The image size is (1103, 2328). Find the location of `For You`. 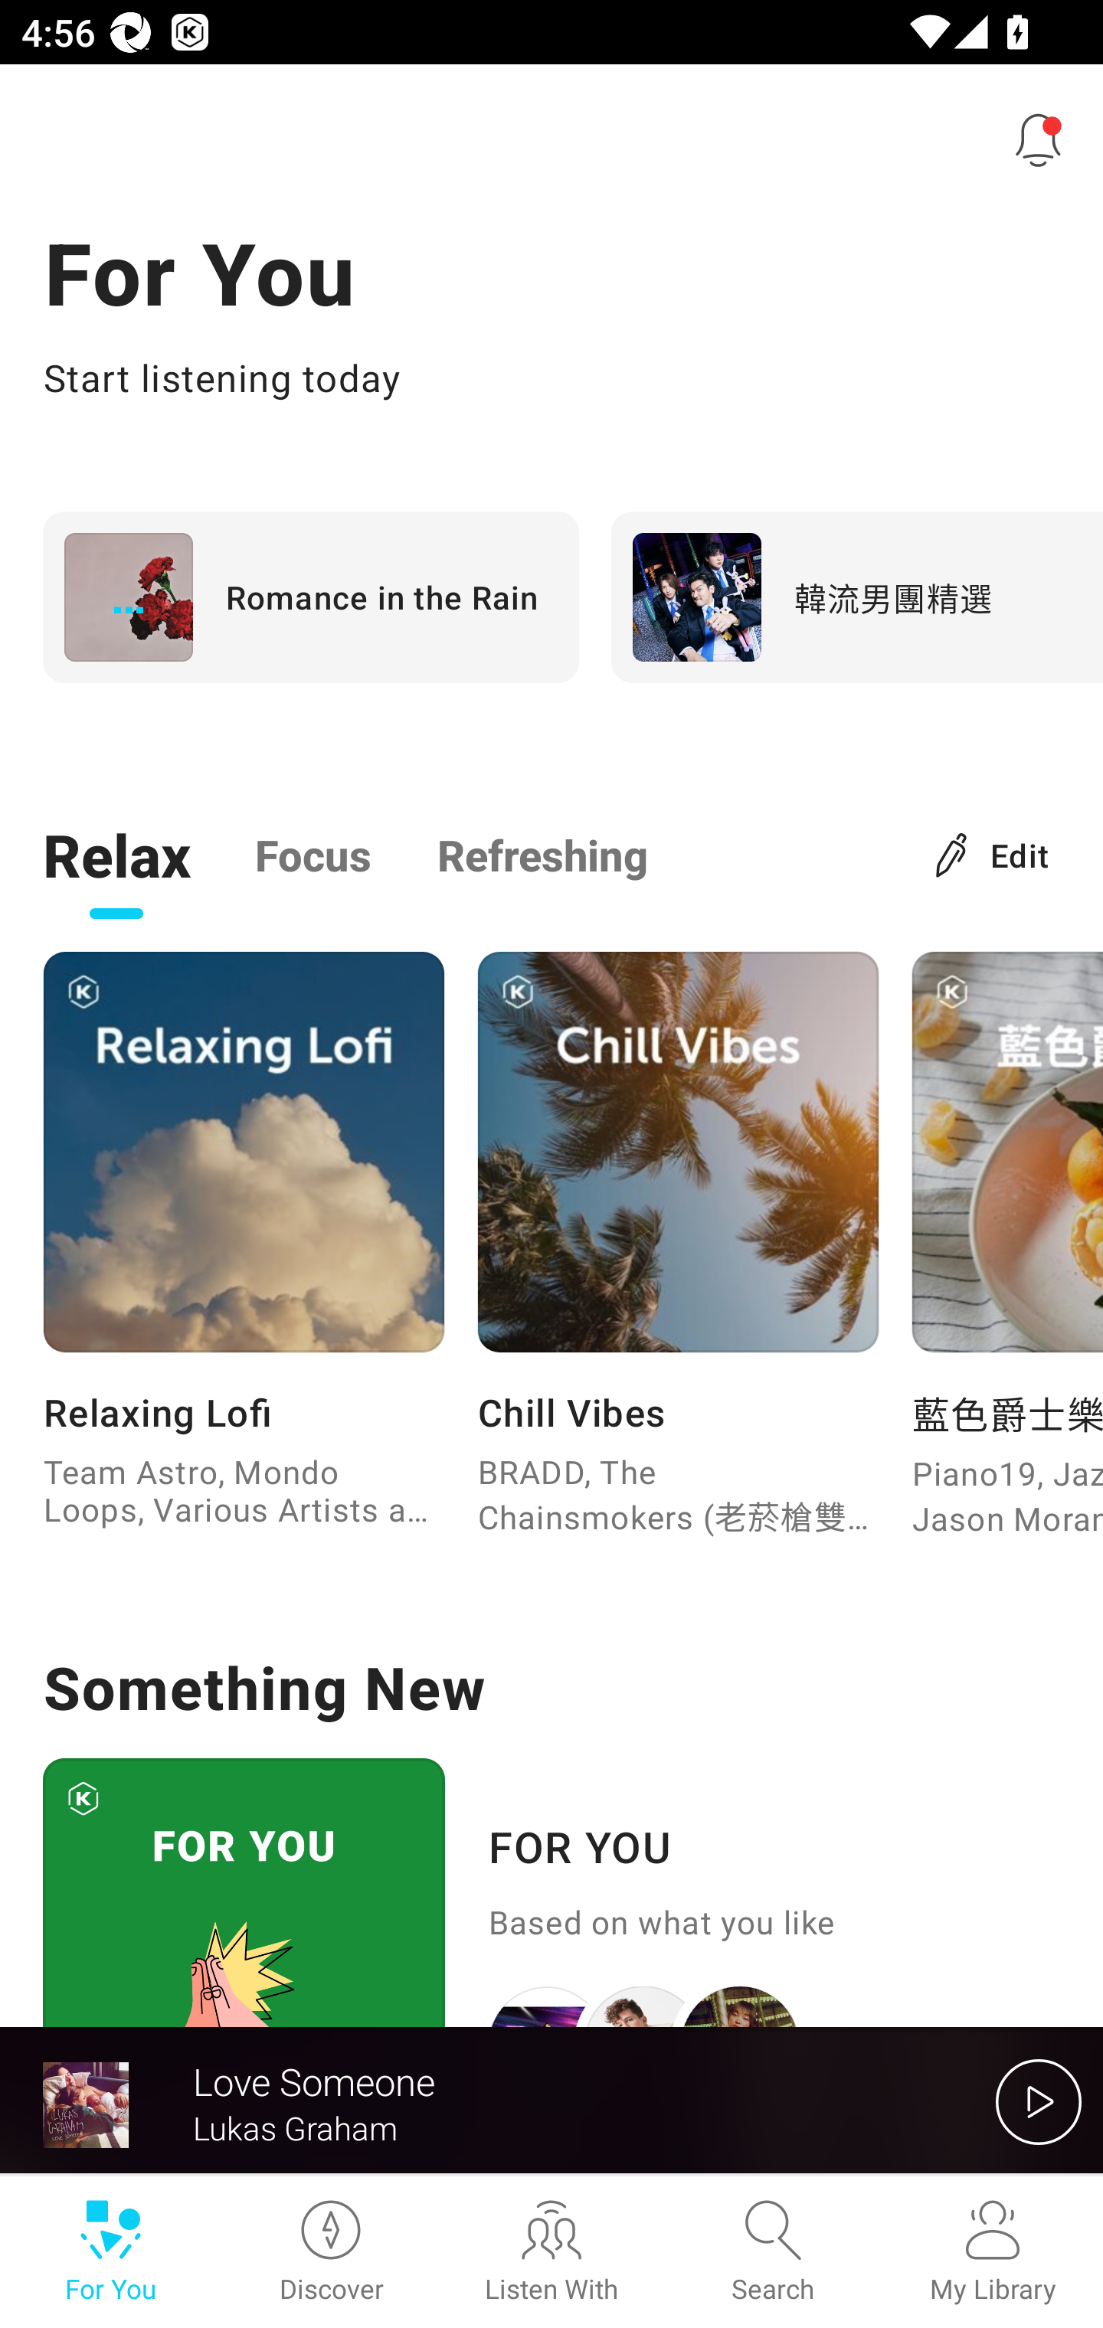

For You is located at coordinates (110, 2252).